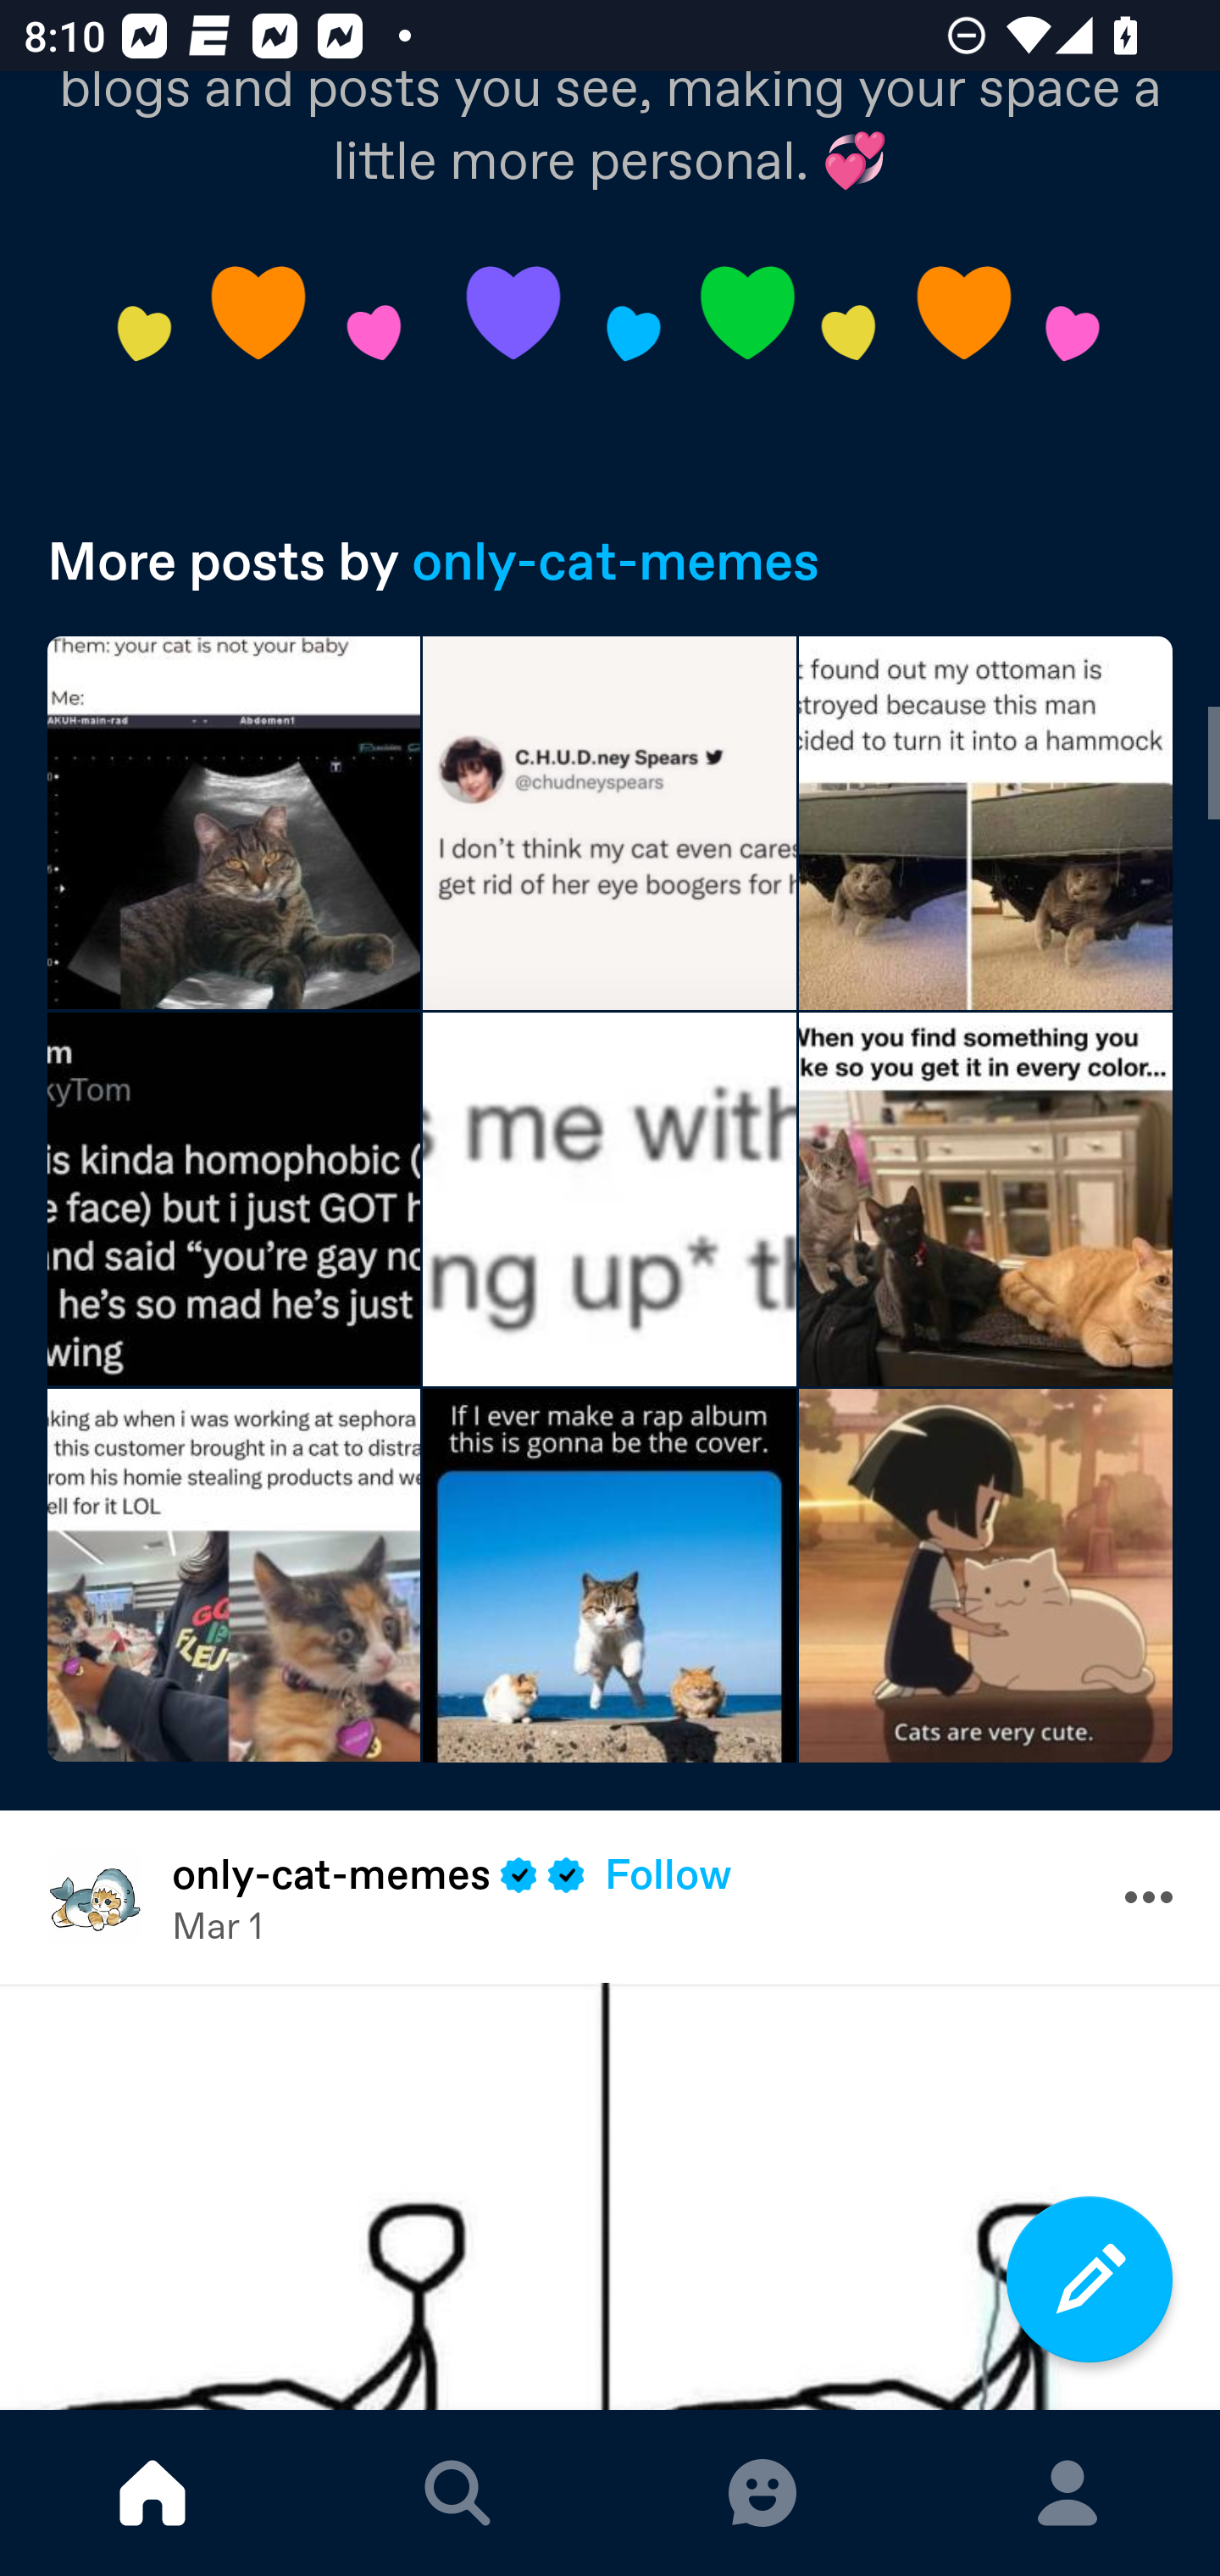 The height and width of the screenshot is (2576, 1220). What do you see at coordinates (610, 560) in the screenshot?
I see `More posts by only-cat-memes` at bounding box center [610, 560].